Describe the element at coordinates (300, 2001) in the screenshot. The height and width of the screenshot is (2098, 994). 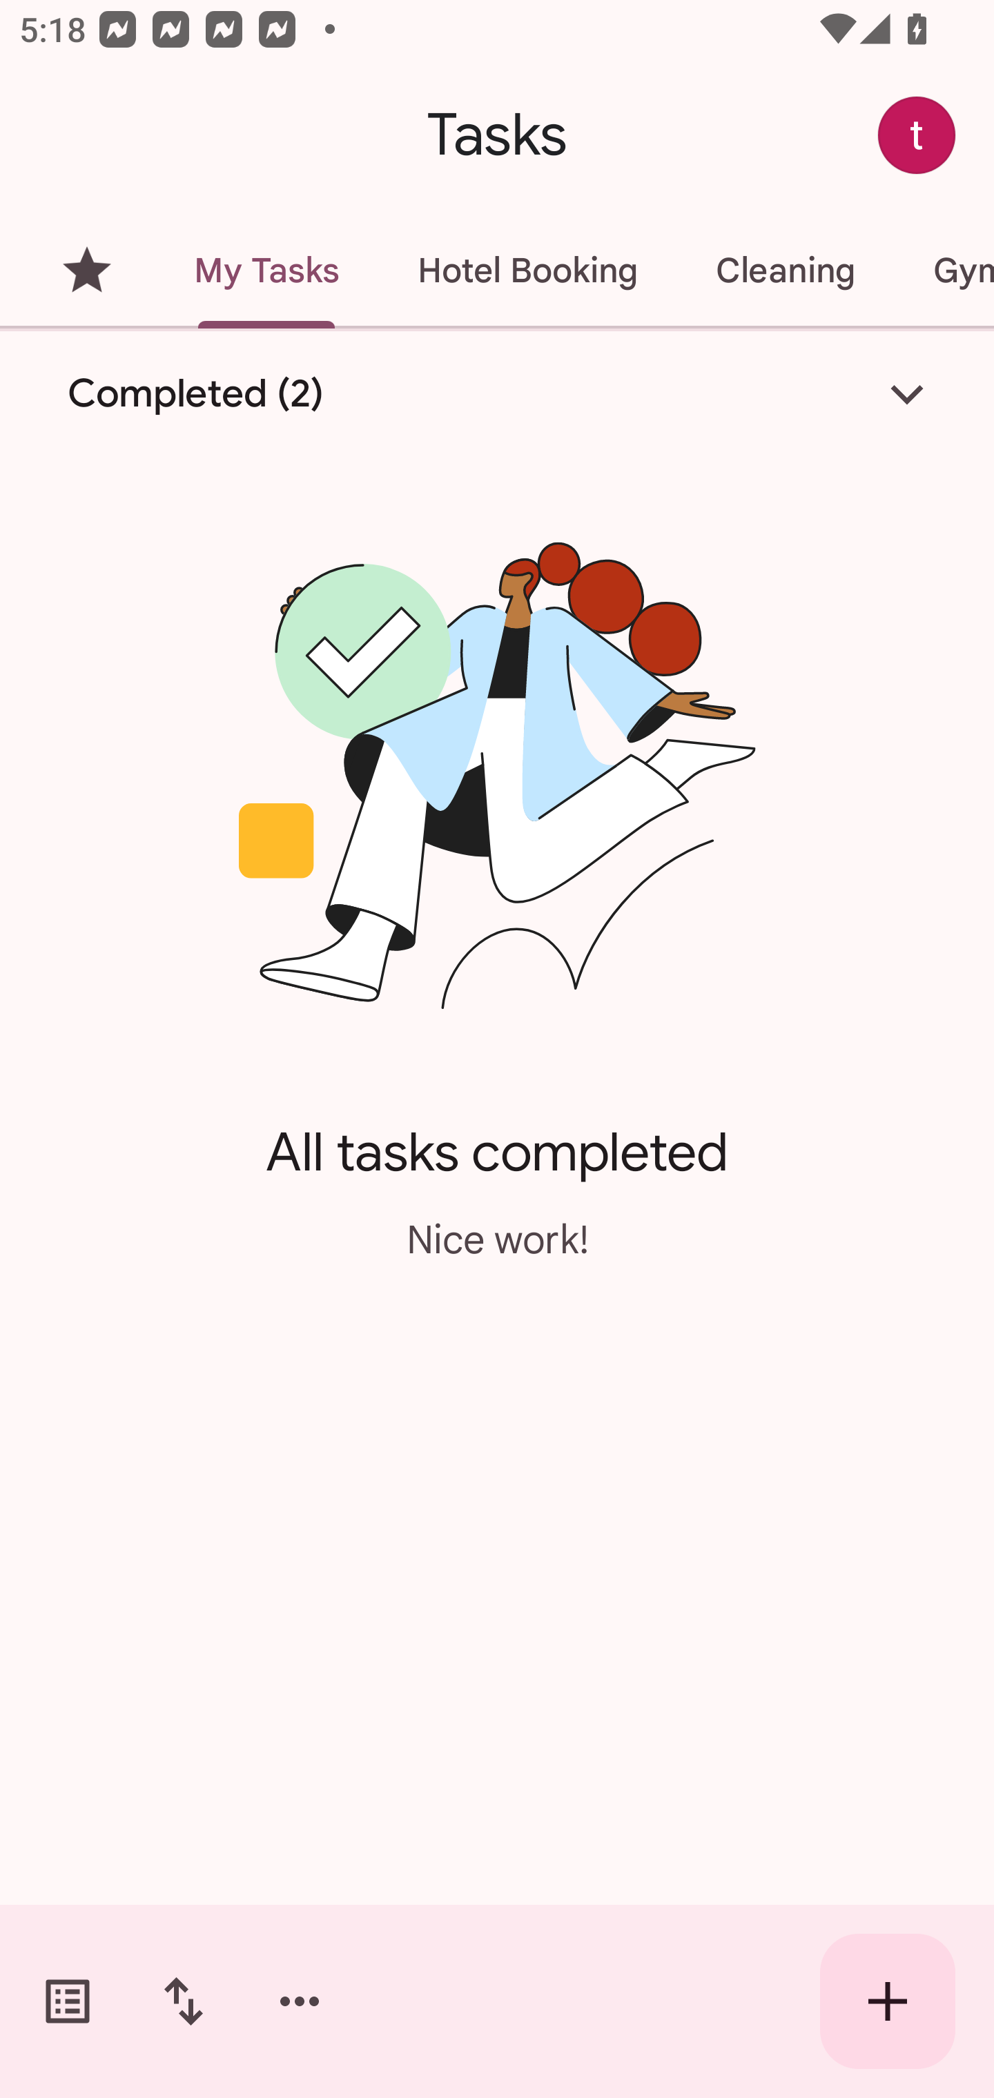
I see `More options` at that location.